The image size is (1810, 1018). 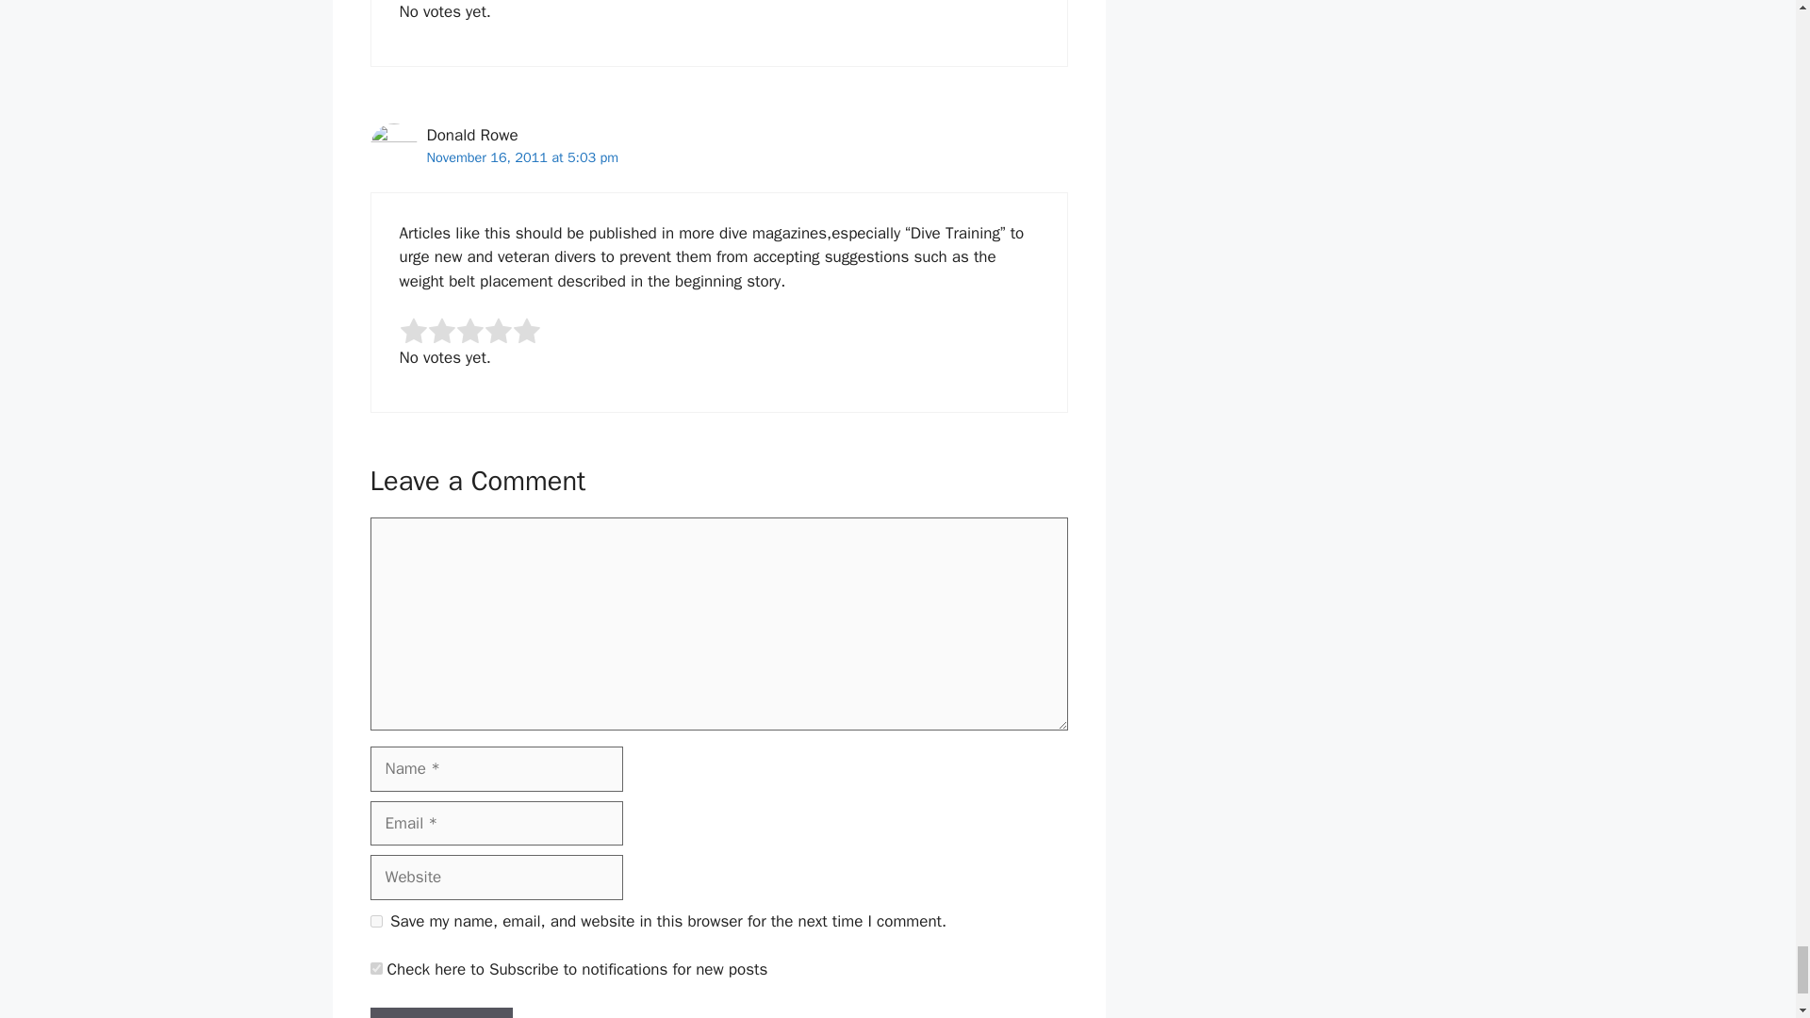 What do you see at coordinates (522, 156) in the screenshot?
I see `November 16, 2011 at 5:03 pm` at bounding box center [522, 156].